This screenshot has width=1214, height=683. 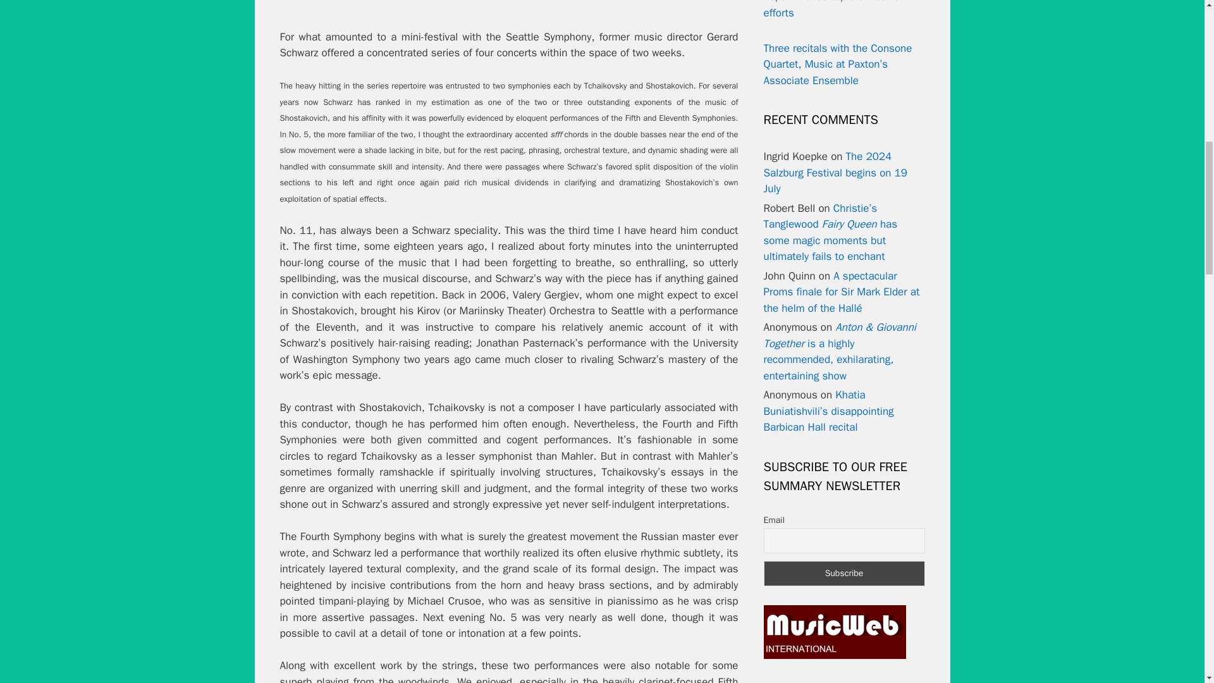 What do you see at coordinates (844, 573) in the screenshot?
I see `Subscribe` at bounding box center [844, 573].